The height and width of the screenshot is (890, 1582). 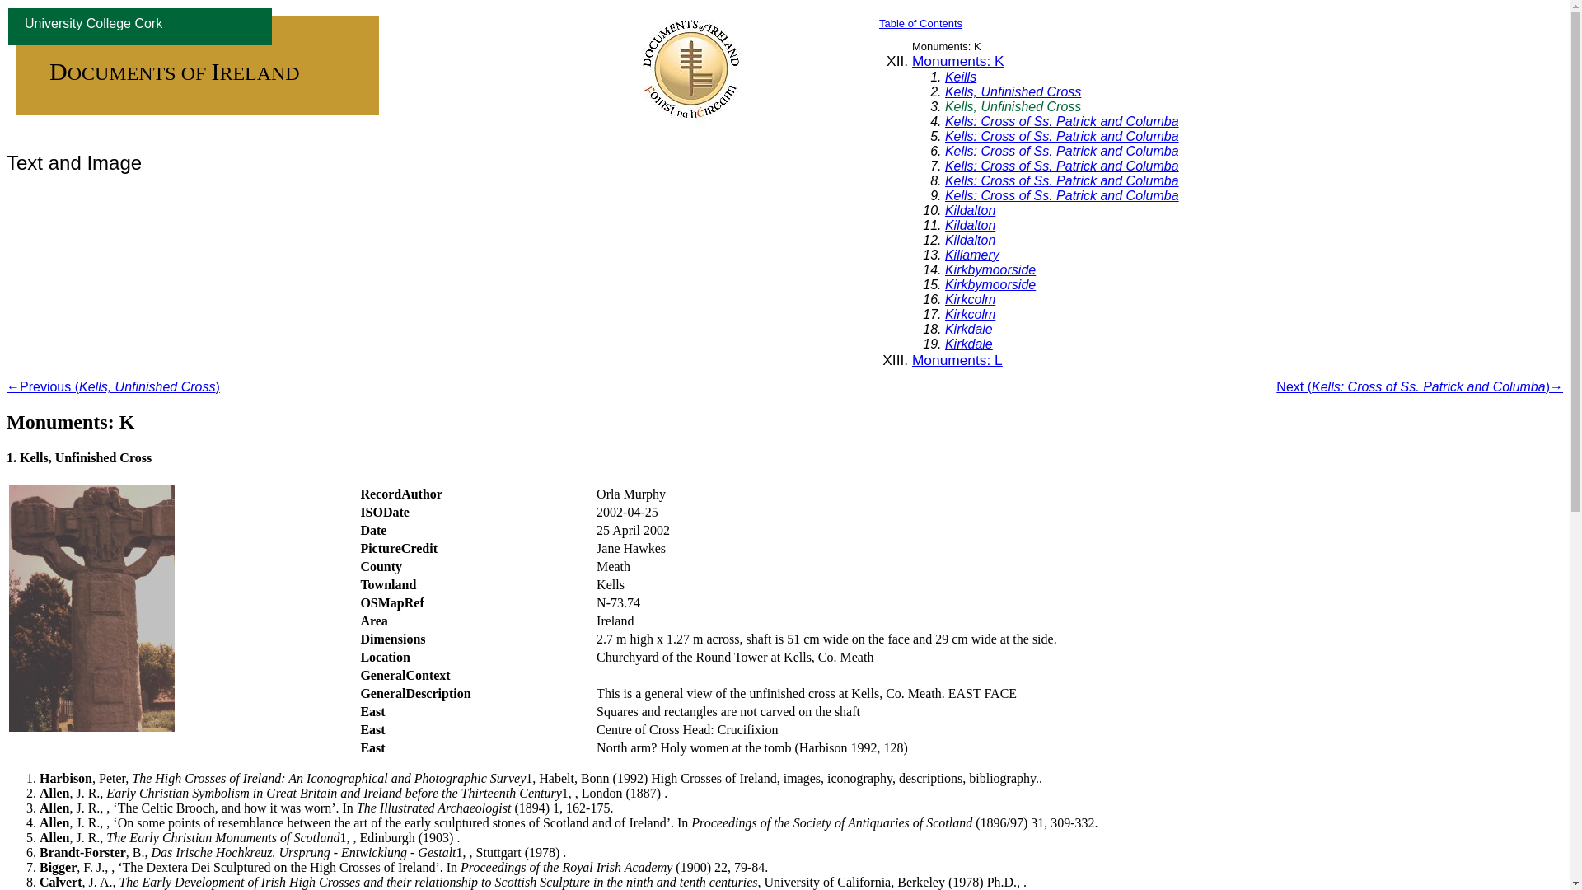 I want to click on xptr, so click(x=969, y=299).